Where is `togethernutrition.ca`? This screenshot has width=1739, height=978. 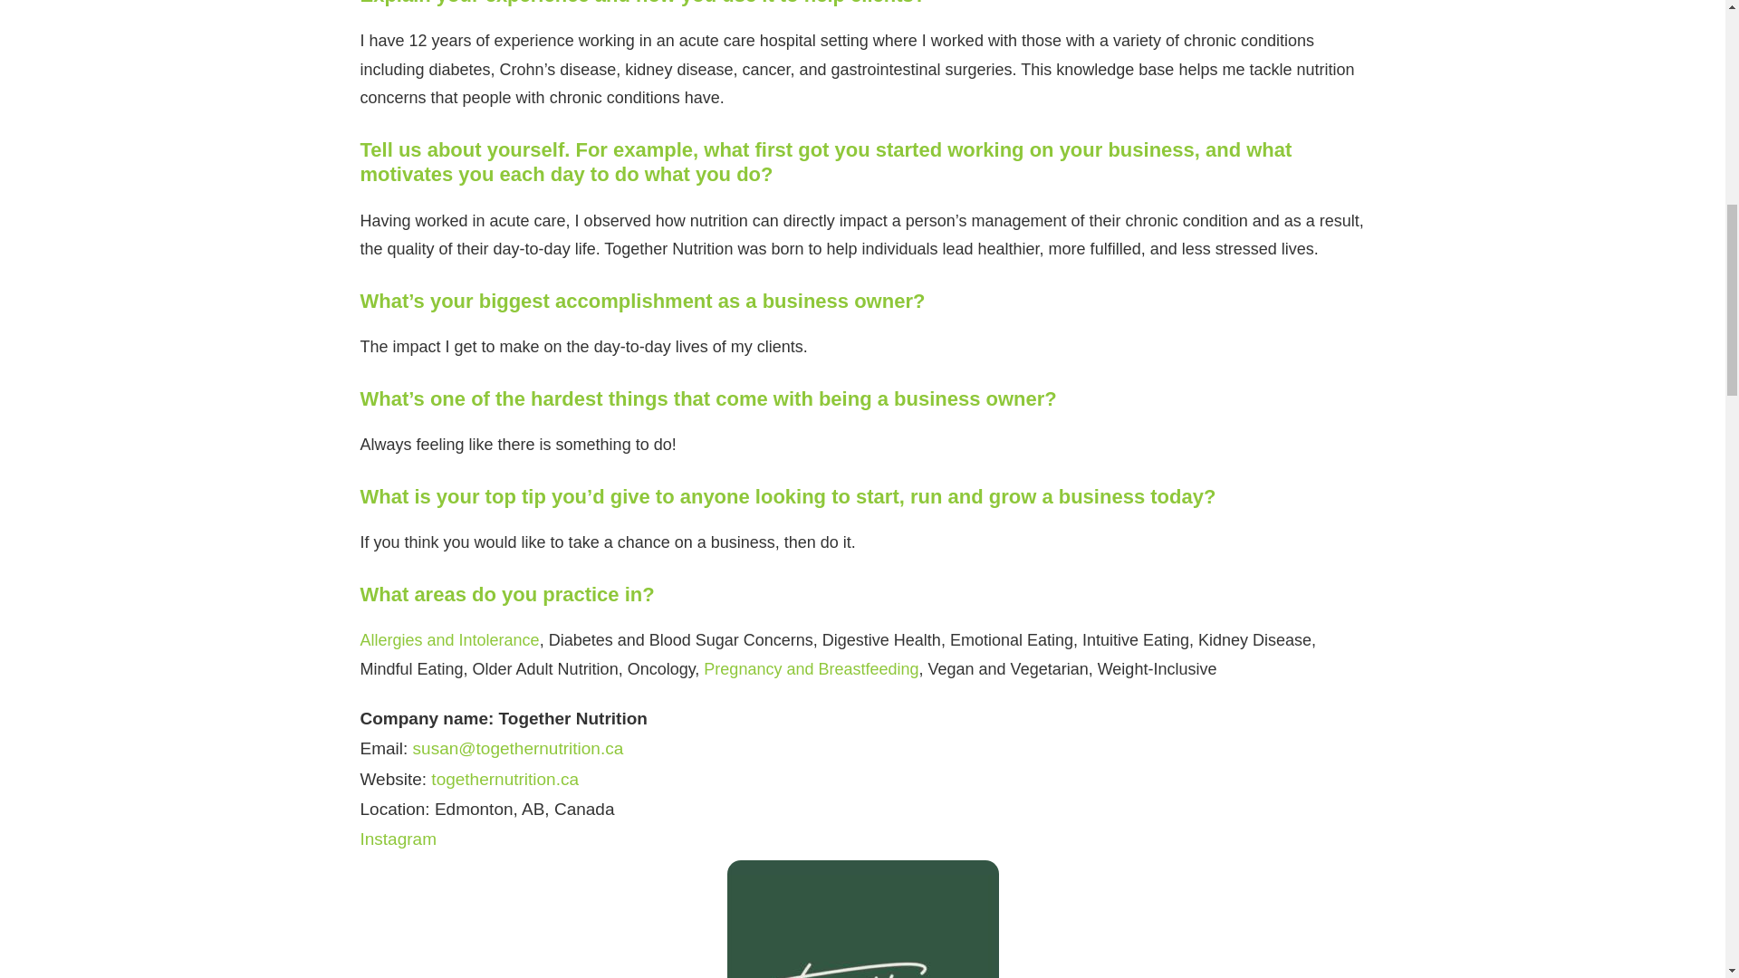
togethernutrition.ca is located at coordinates (505, 779).